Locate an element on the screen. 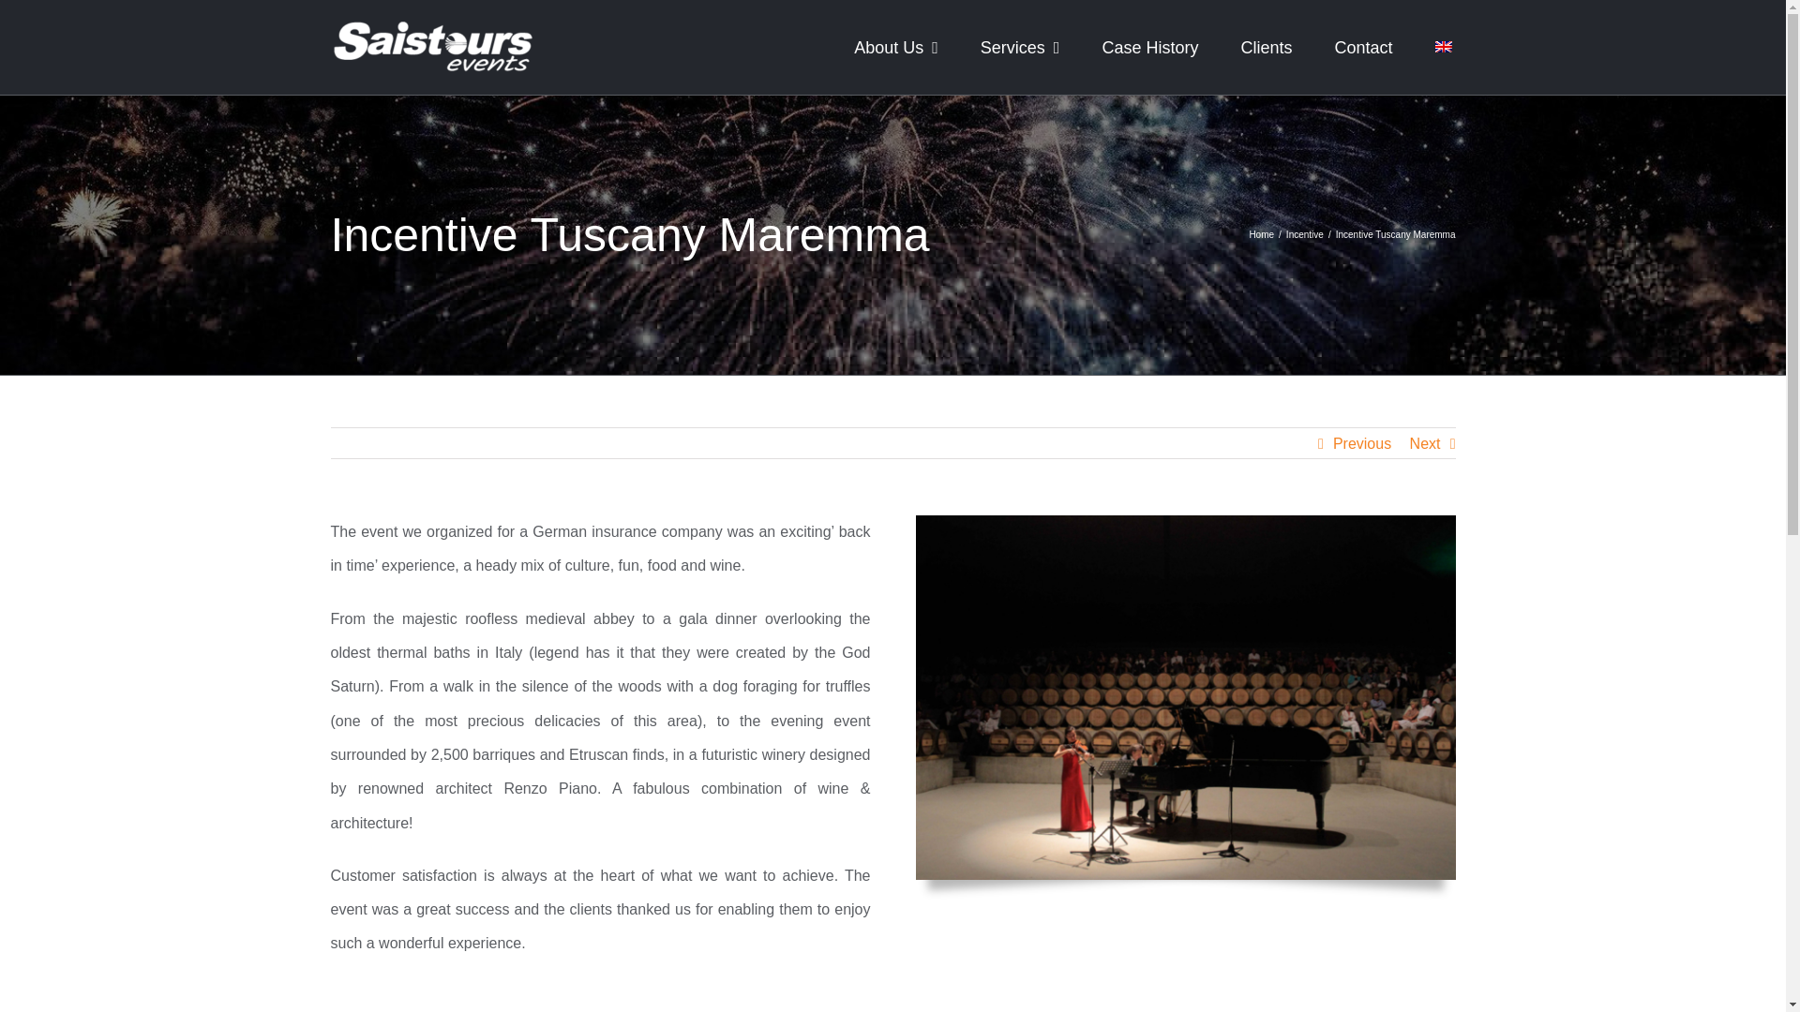 The image size is (1800, 1012). Next is located at coordinates (1425, 444).